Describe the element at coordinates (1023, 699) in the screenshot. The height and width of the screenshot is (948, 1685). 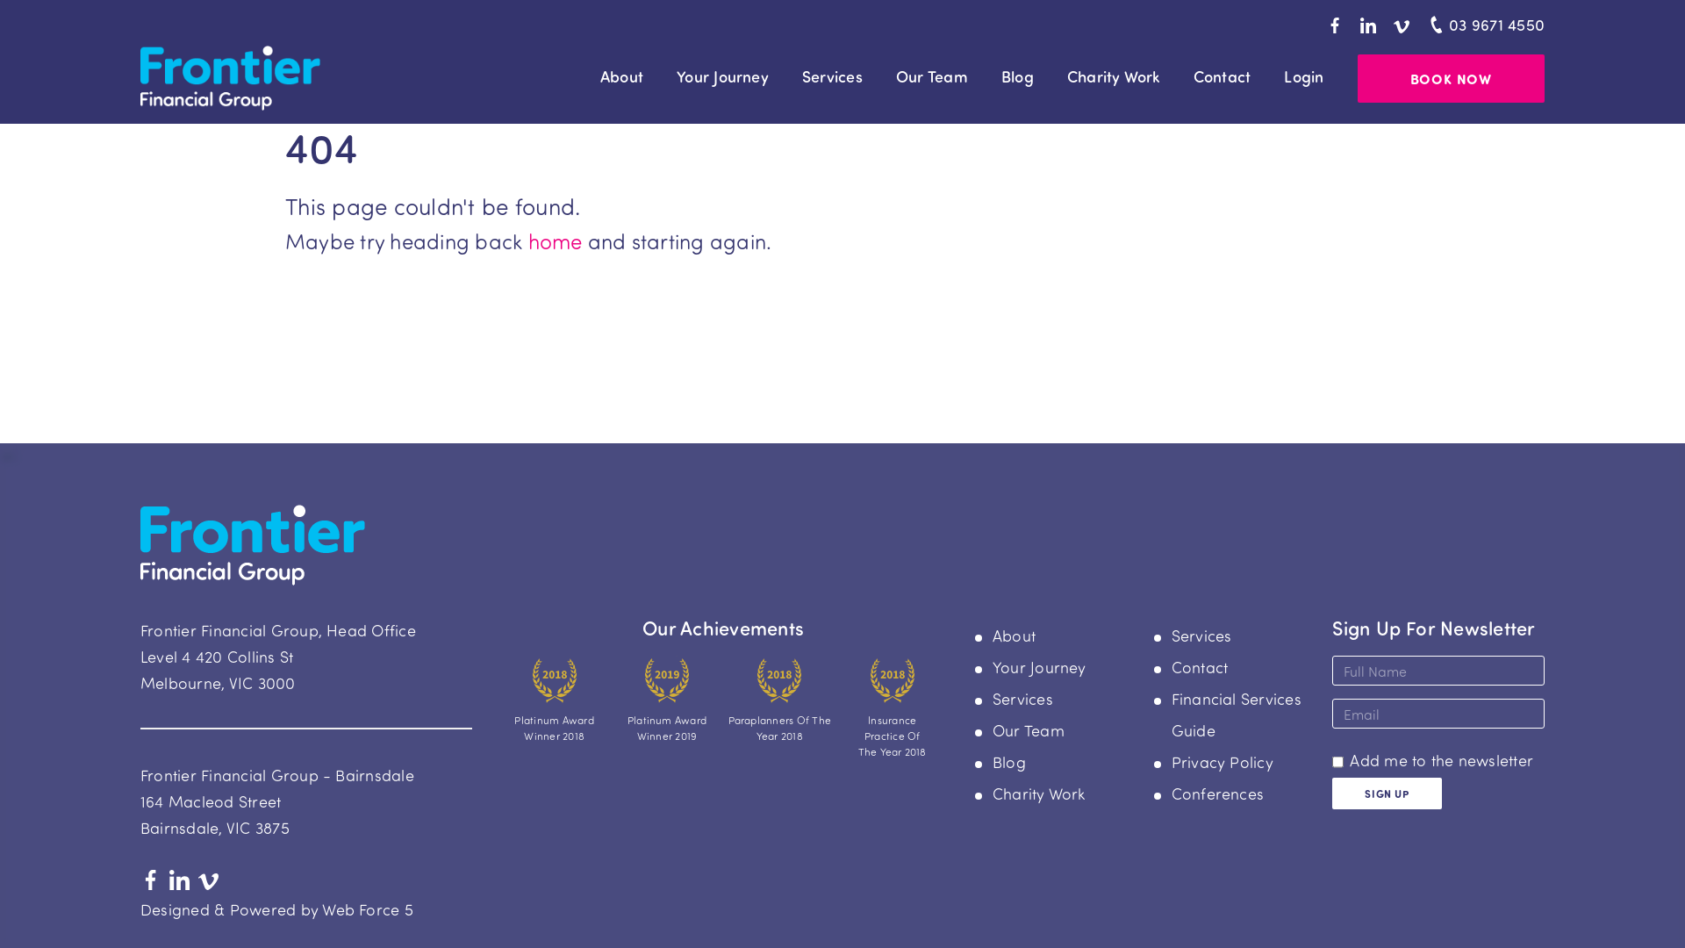
I see `Services` at that location.